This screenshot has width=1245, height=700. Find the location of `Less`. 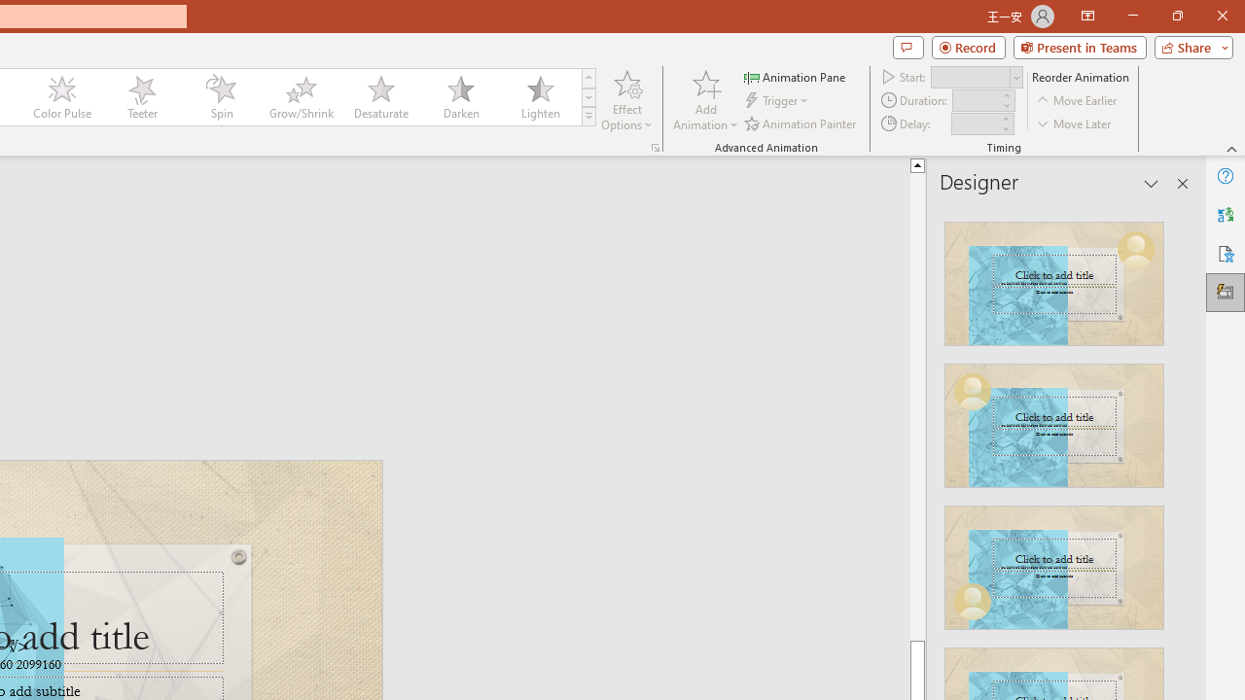

Less is located at coordinates (1005, 128).